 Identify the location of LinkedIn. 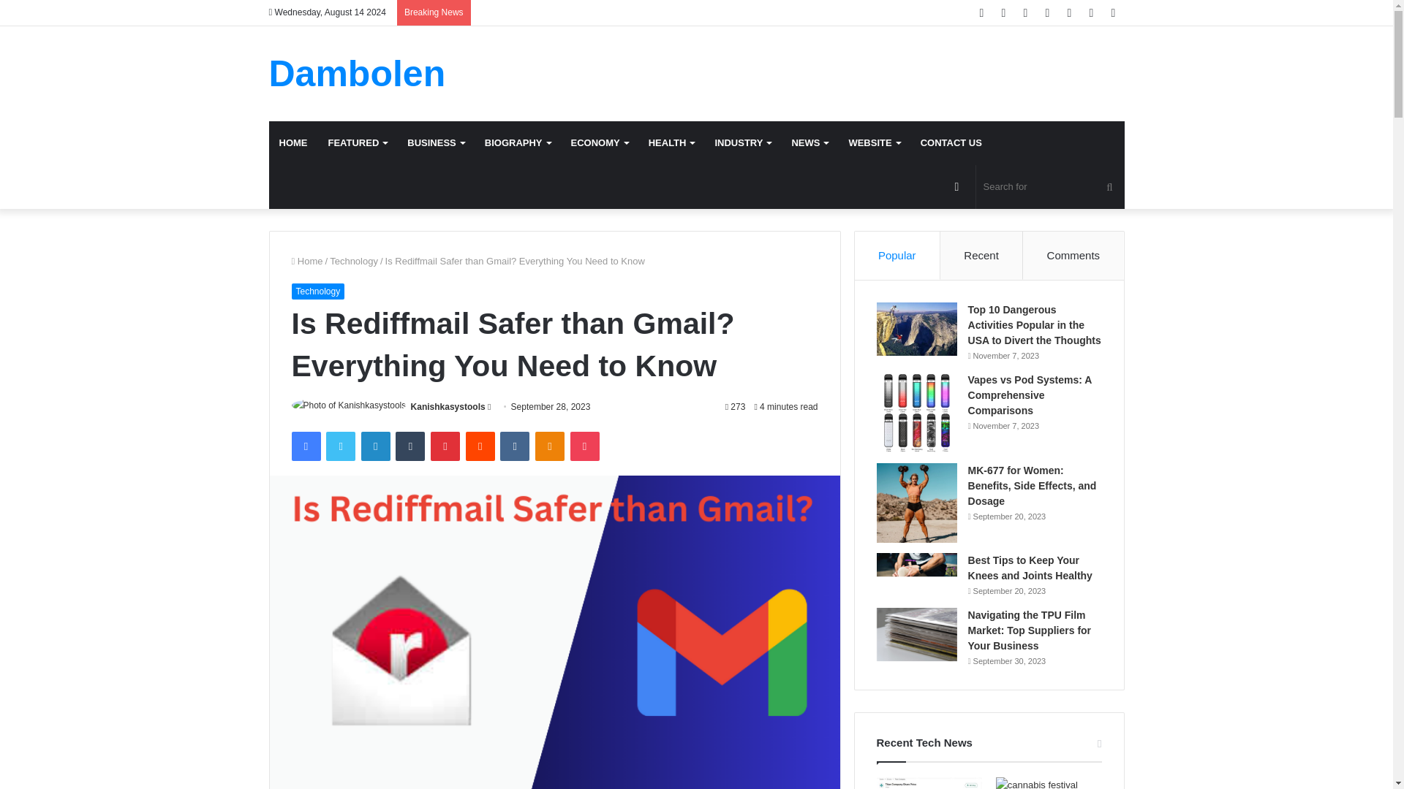
(375, 446).